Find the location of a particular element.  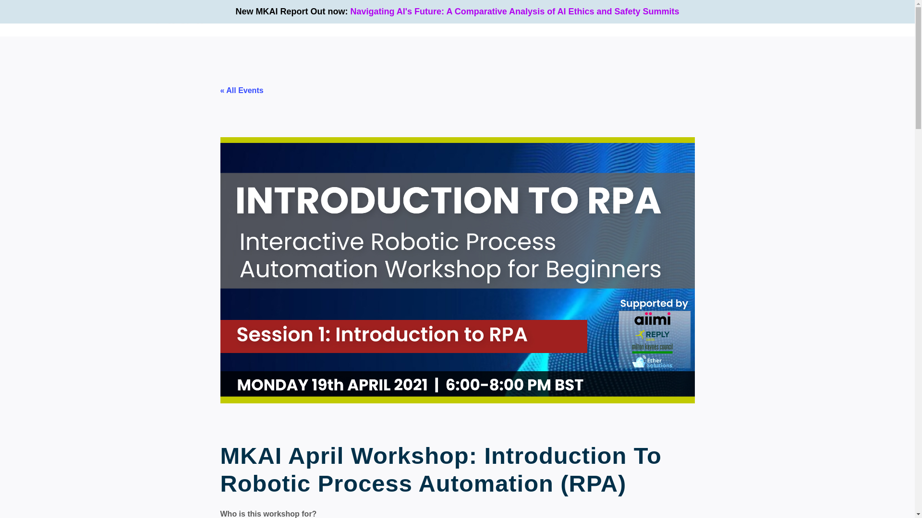

Contact Us is located at coordinates (731, 18).